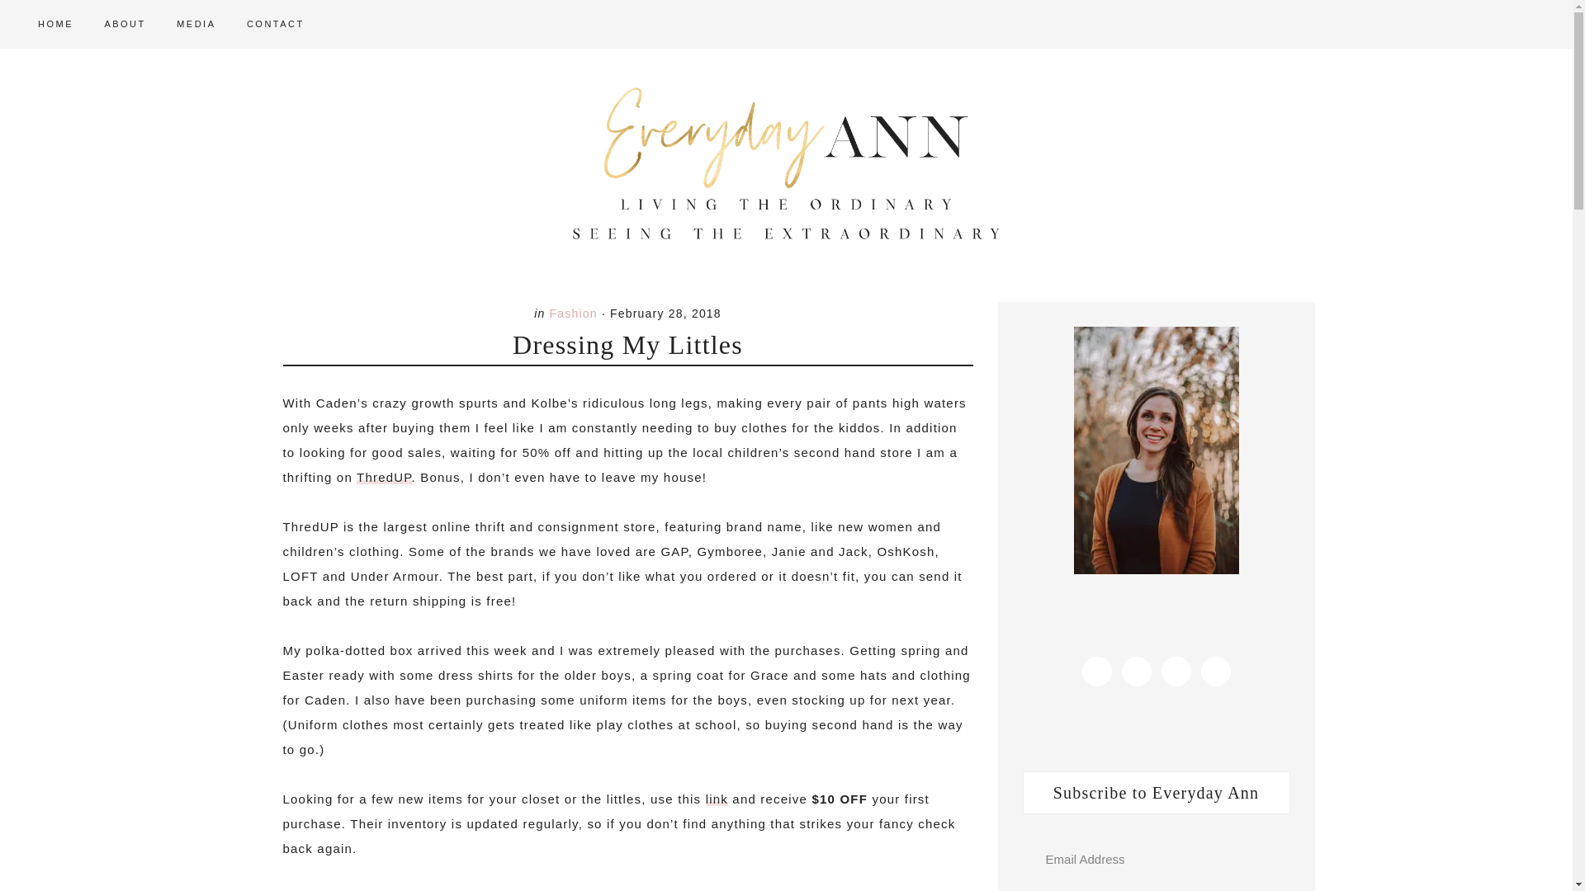 The height and width of the screenshot is (891, 1585). I want to click on MEDIA, so click(195, 25).